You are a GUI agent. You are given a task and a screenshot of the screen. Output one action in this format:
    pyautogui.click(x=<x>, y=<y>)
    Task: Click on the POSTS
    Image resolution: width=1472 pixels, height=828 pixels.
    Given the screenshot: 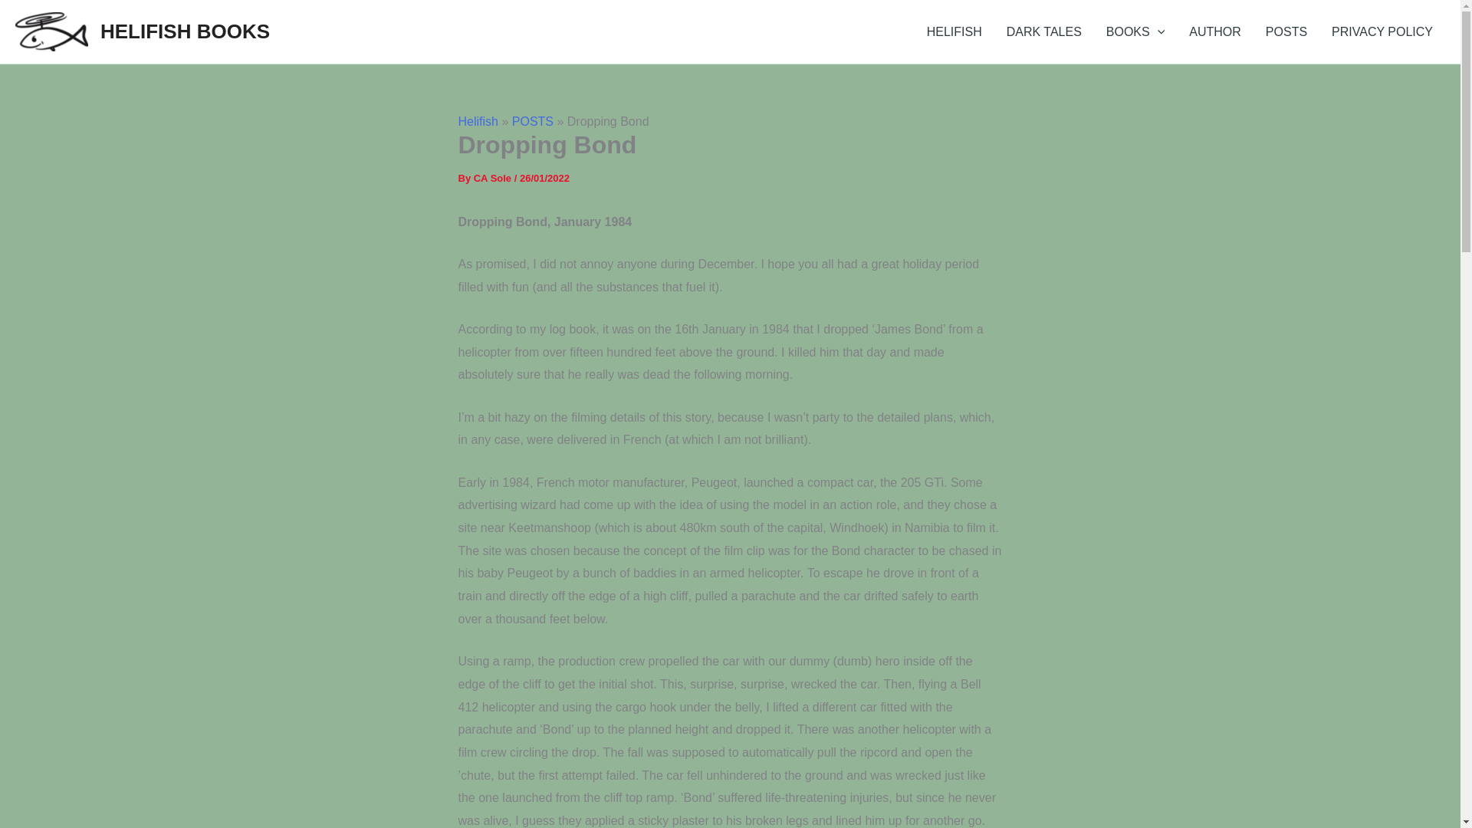 What is the action you would take?
    pyautogui.click(x=532, y=121)
    